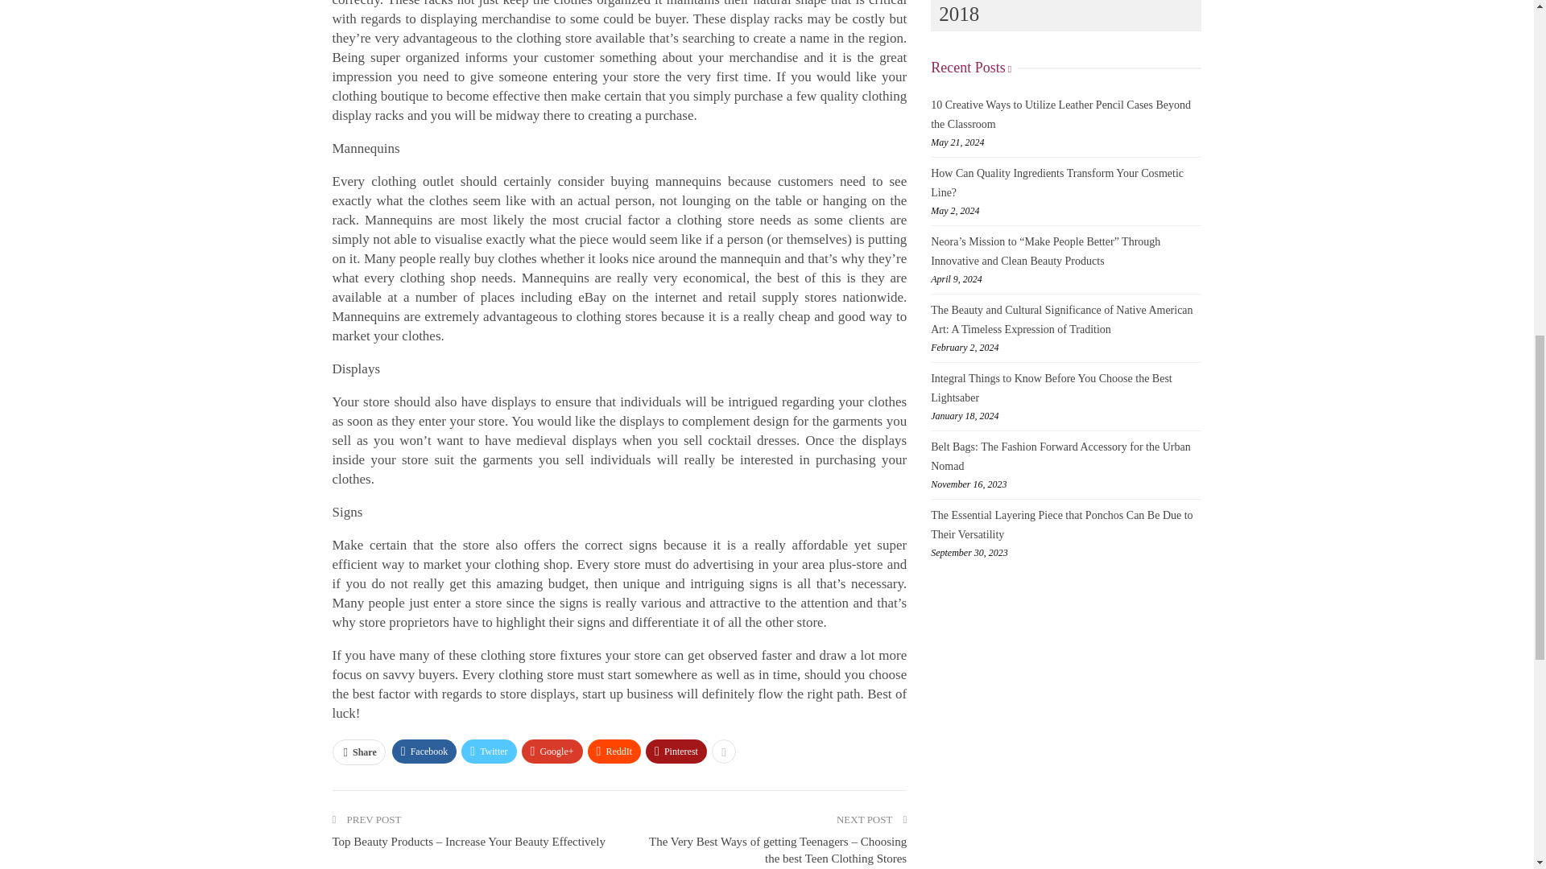 This screenshot has width=1546, height=869. Describe the element at coordinates (425, 752) in the screenshot. I see `Facebook` at that location.